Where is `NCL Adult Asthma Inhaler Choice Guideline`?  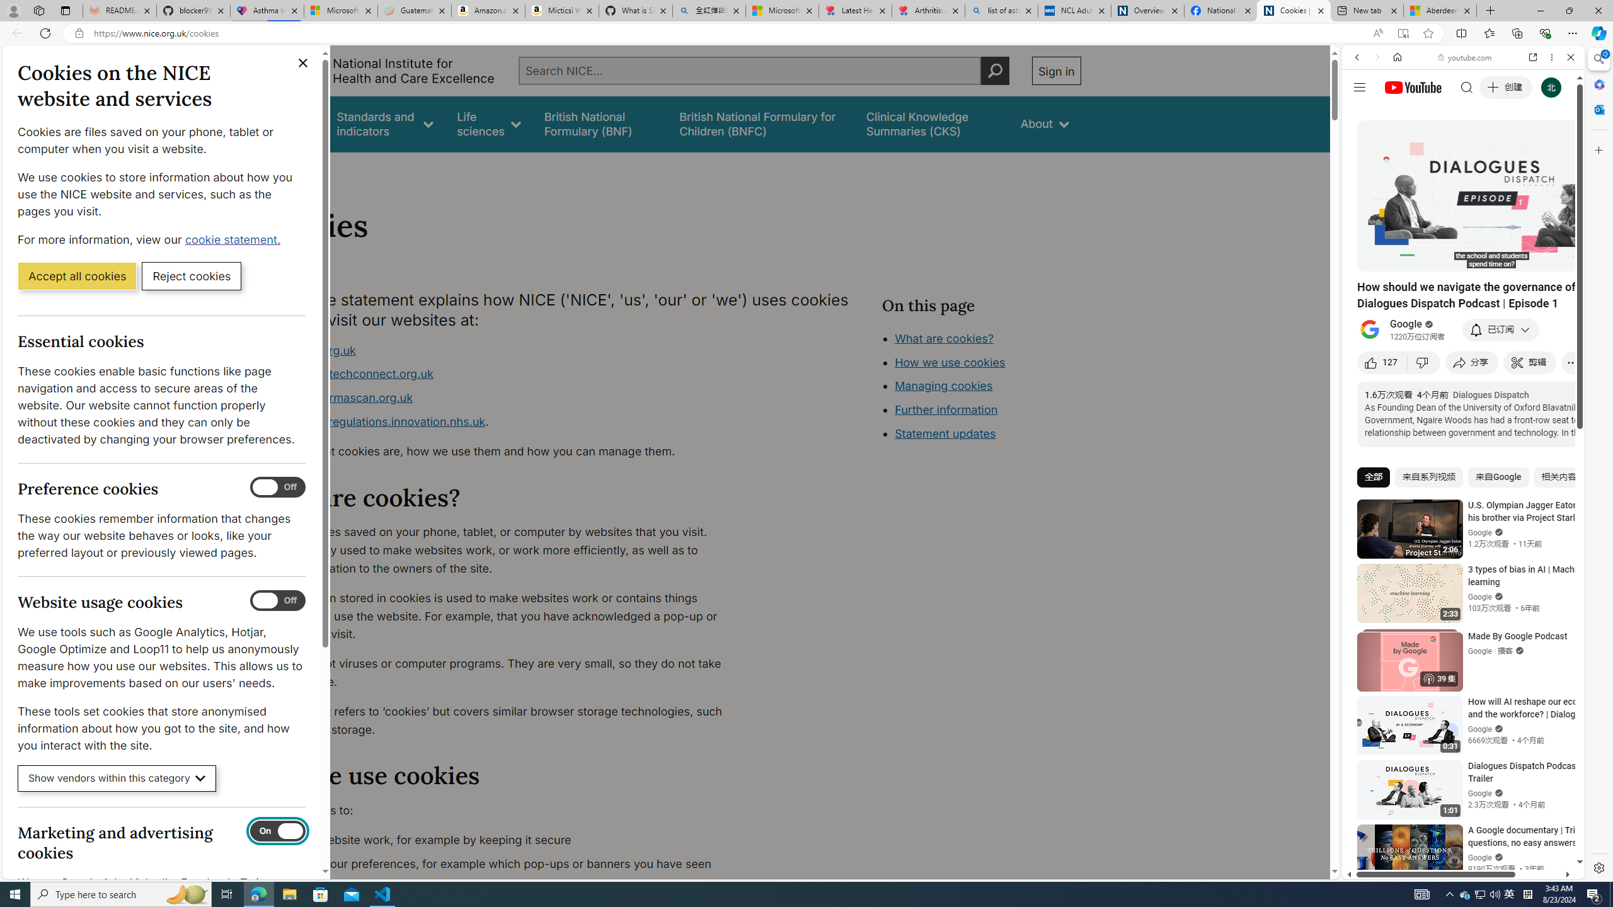
NCL Adult Asthma Inhaler Choice Guideline is located at coordinates (1074, 11).